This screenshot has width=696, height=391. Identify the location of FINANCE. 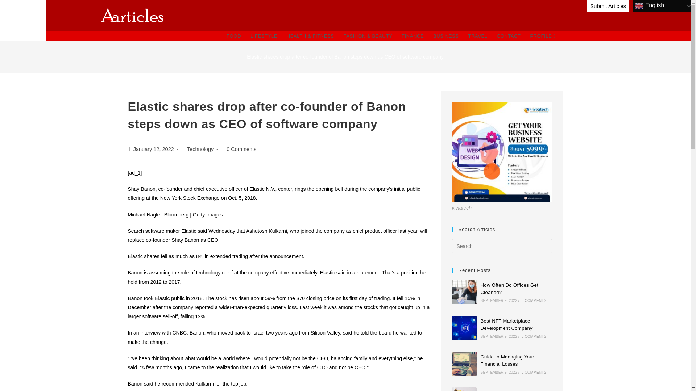
(413, 36).